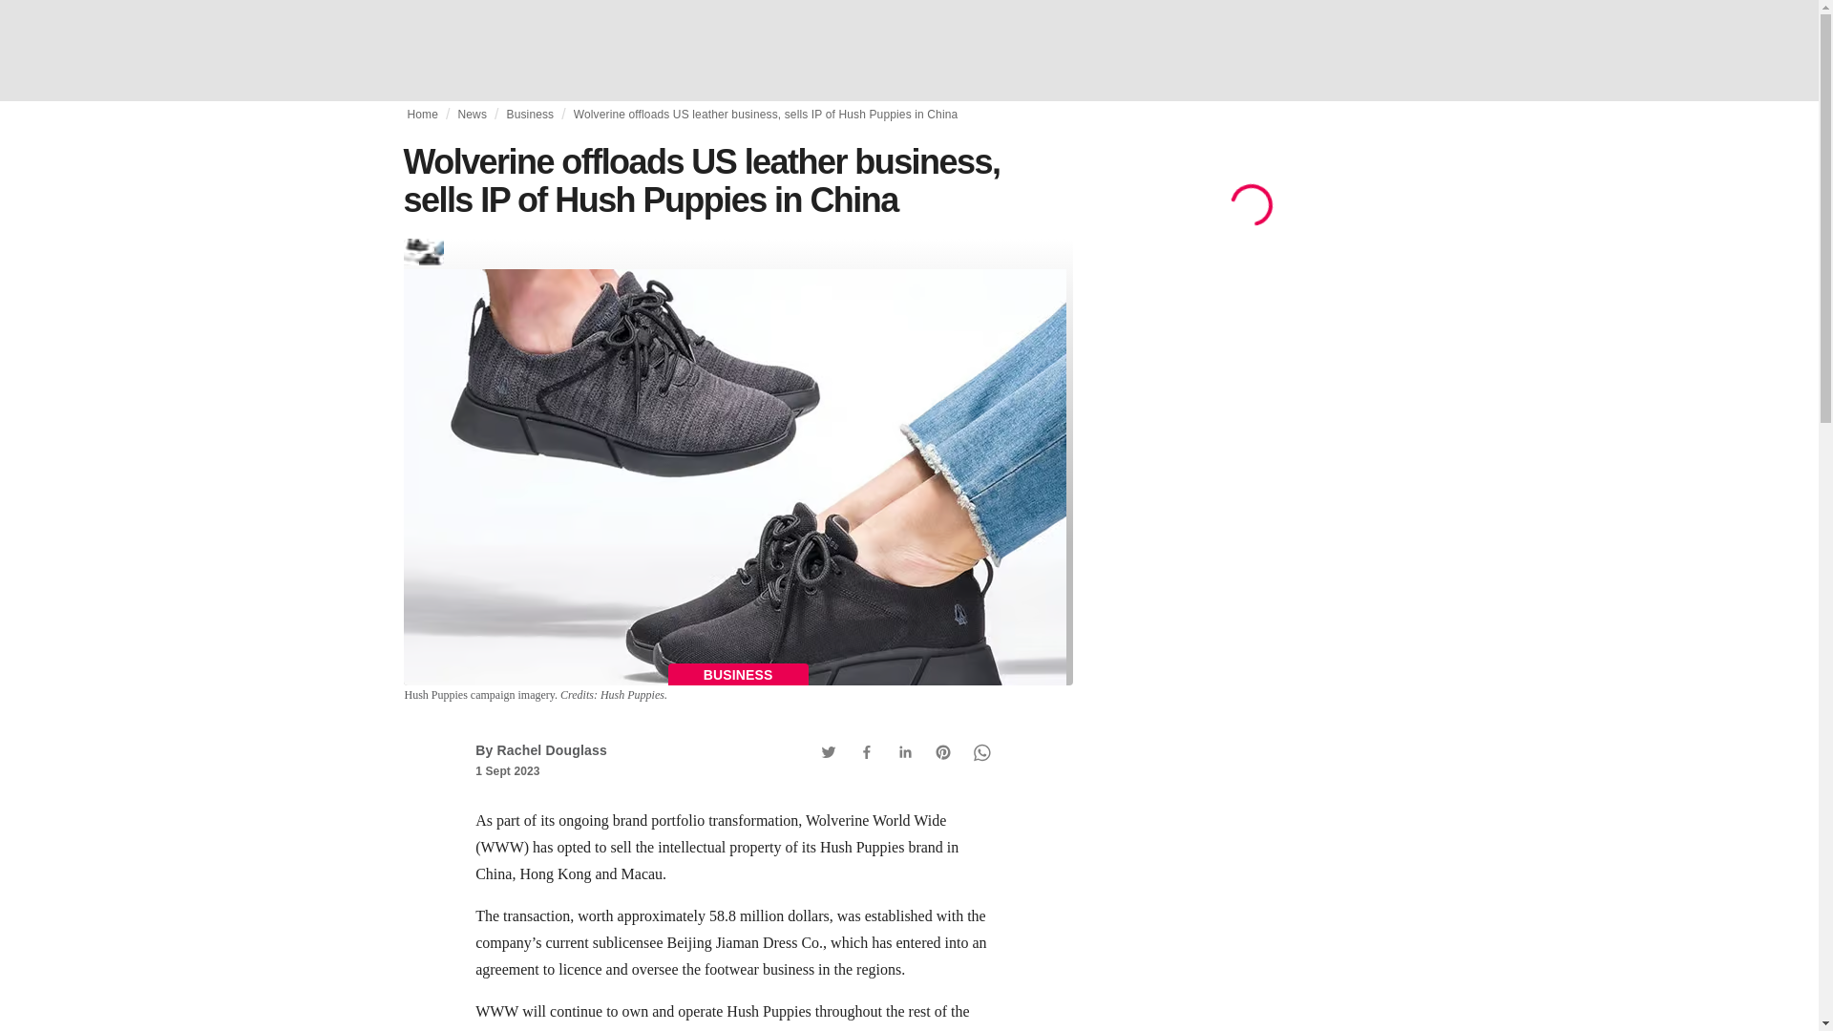  Describe the element at coordinates (473, 115) in the screenshot. I see `News` at that location.